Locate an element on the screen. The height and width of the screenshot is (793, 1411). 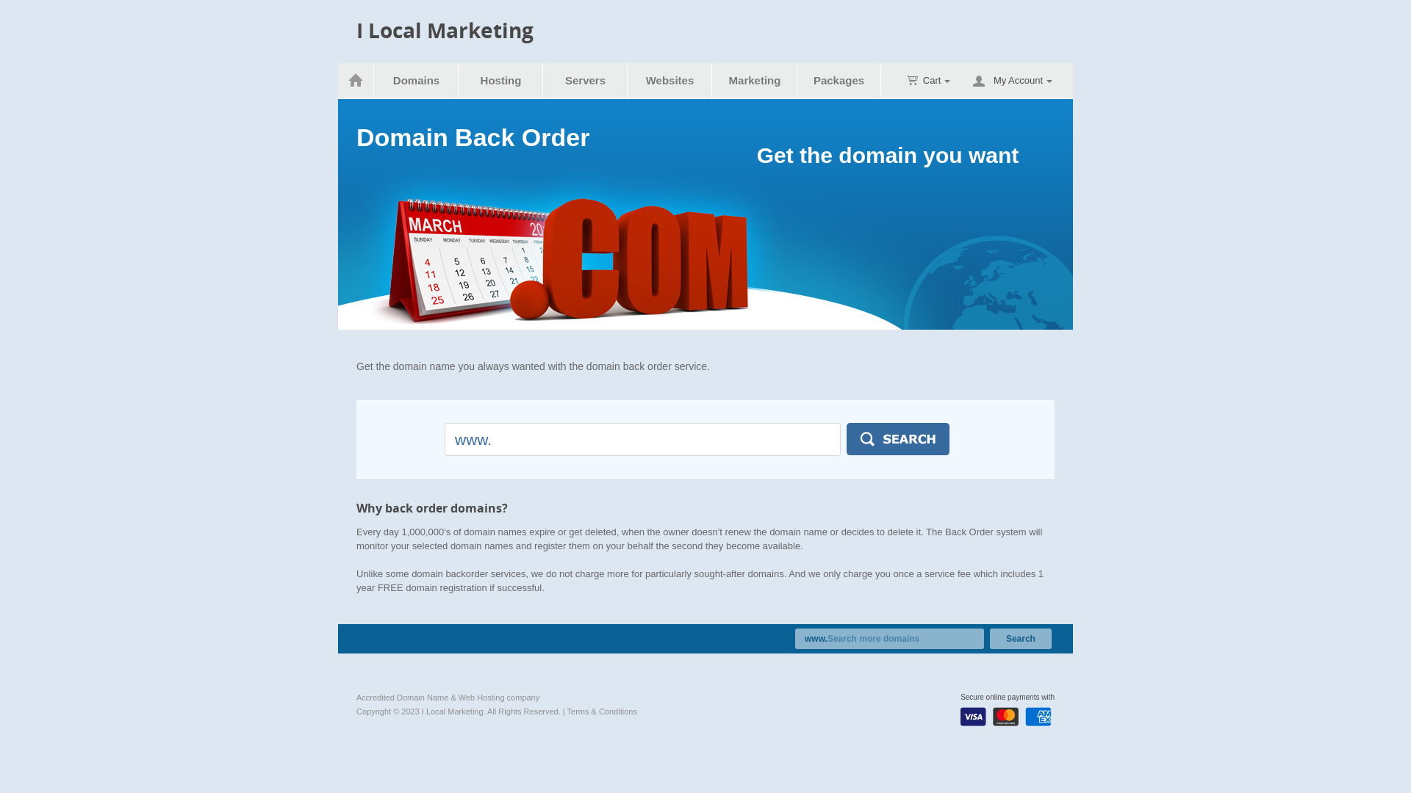
I Local Marketing is located at coordinates (445, 31).